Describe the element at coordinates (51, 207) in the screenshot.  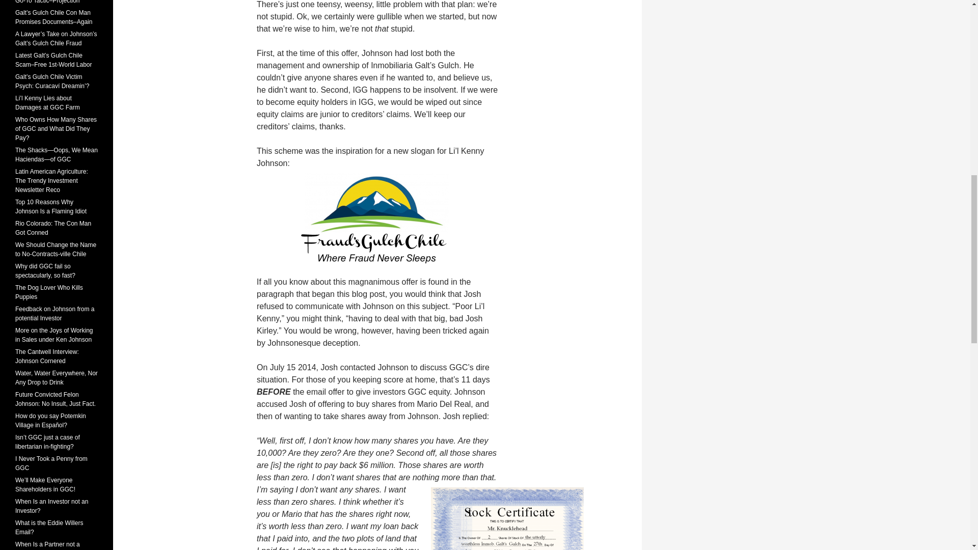
I see `Top 10 Reasons Why Johnson Is a Flaming Idiot` at that location.